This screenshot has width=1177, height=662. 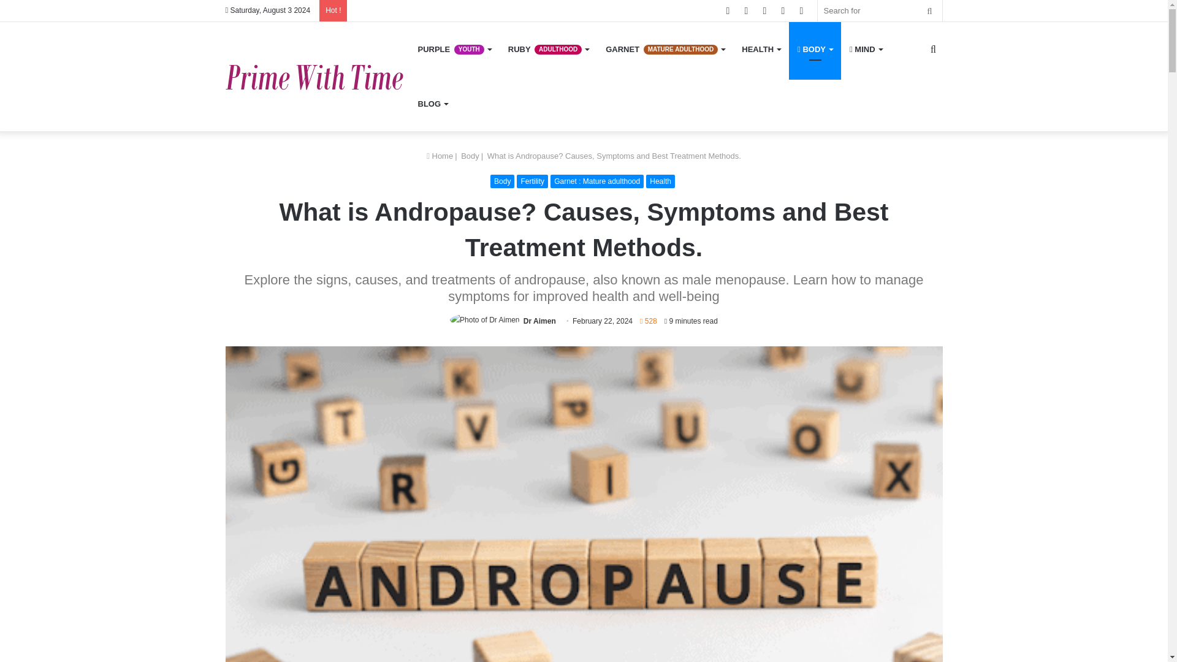 I want to click on Search for, so click(x=929, y=10).